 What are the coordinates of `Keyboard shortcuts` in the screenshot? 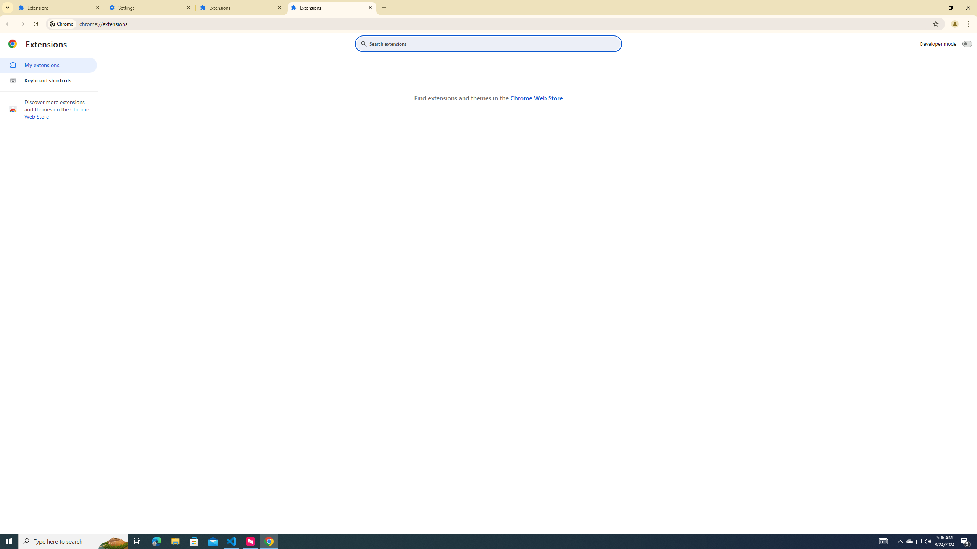 It's located at (48, 80).